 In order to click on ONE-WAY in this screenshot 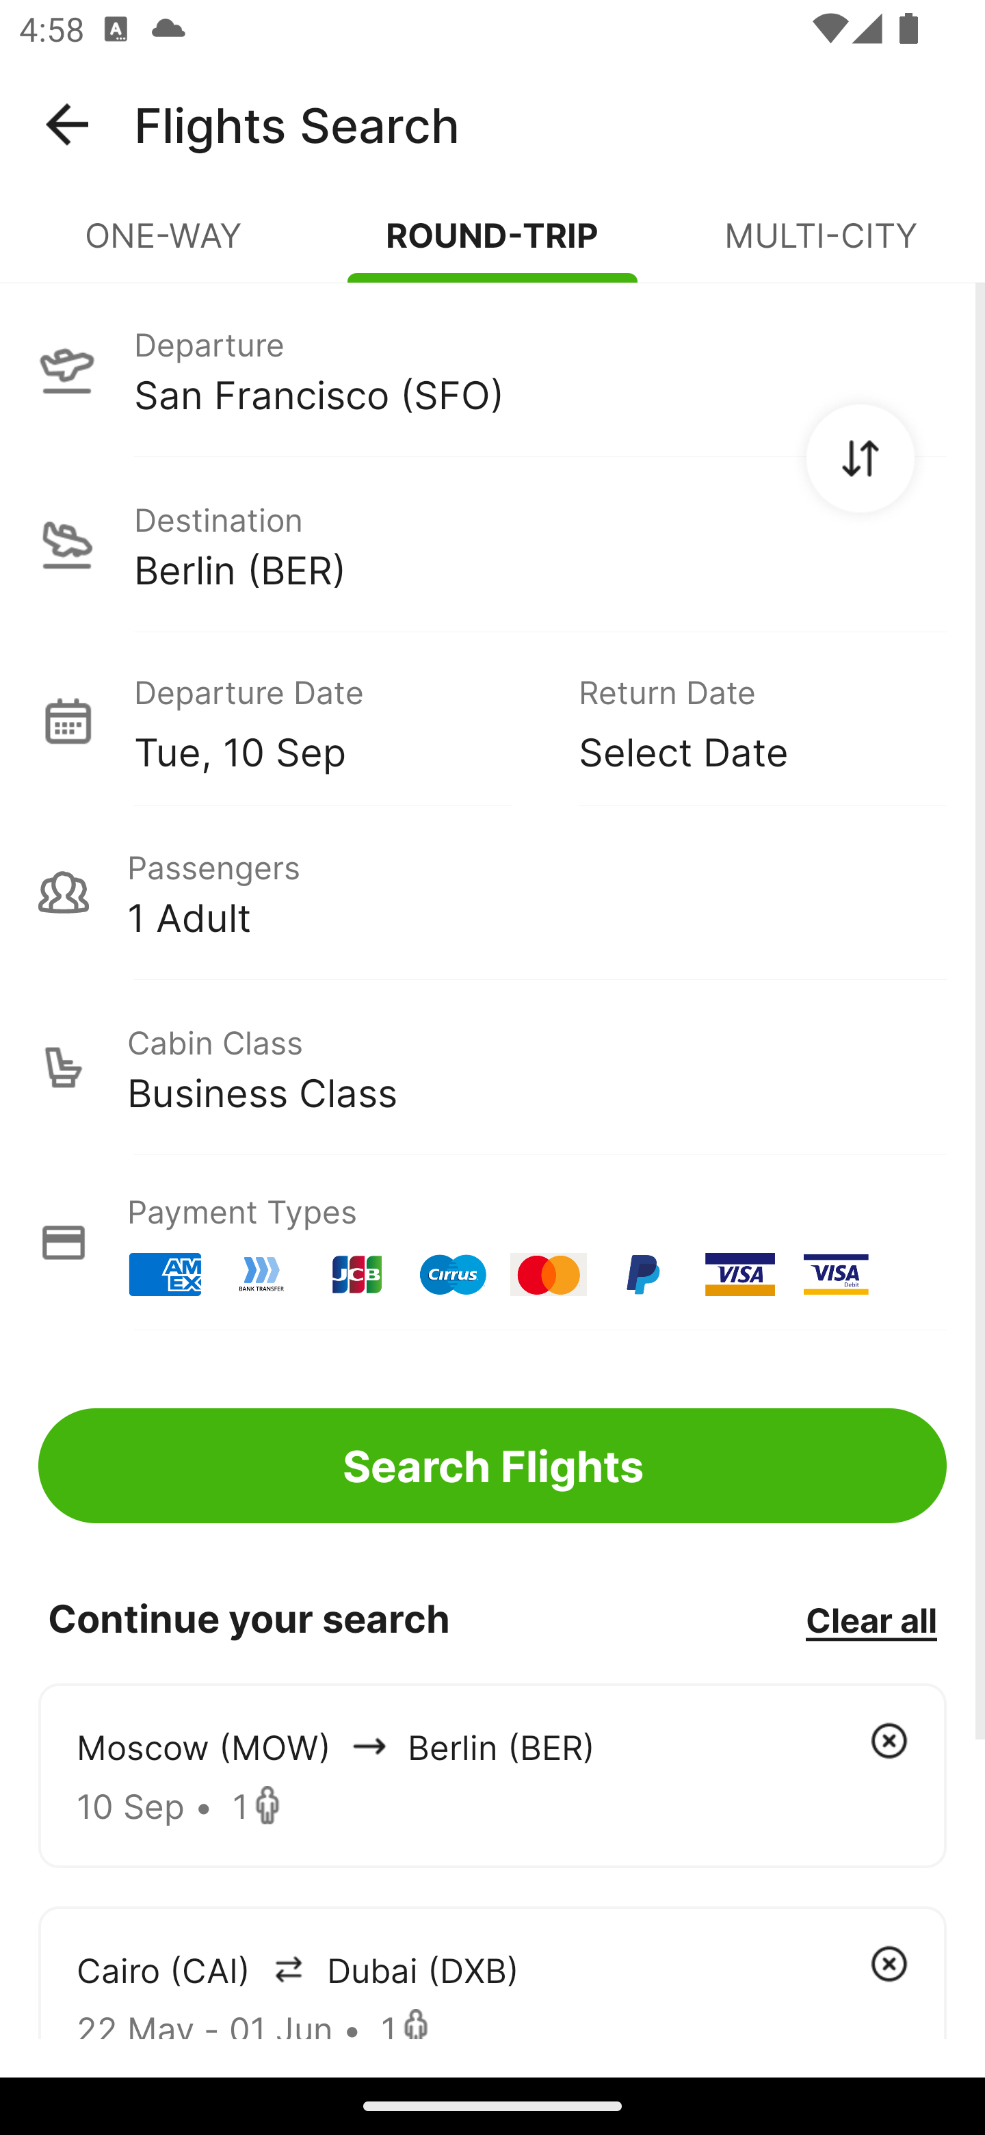, I will do `click(164, 246)`.